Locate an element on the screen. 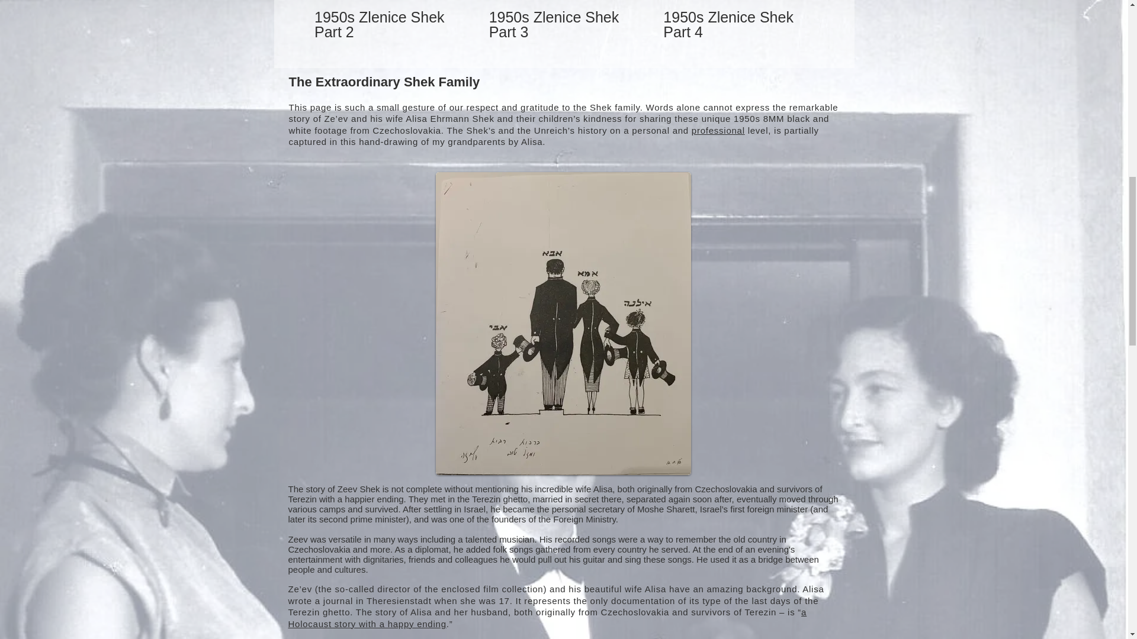 The height and width of the screenshot is (639, 1137). 1950s Zlenice Shek Part 2 is located at coordinates (389, 25).